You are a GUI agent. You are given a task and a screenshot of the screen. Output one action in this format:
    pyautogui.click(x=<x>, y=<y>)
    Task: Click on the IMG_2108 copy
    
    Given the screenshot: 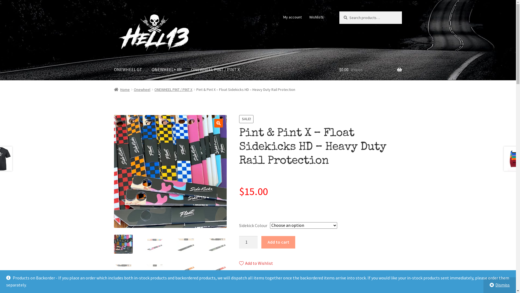 What is the action you would take?
    pyautogui.click(x=170, y=171)
    